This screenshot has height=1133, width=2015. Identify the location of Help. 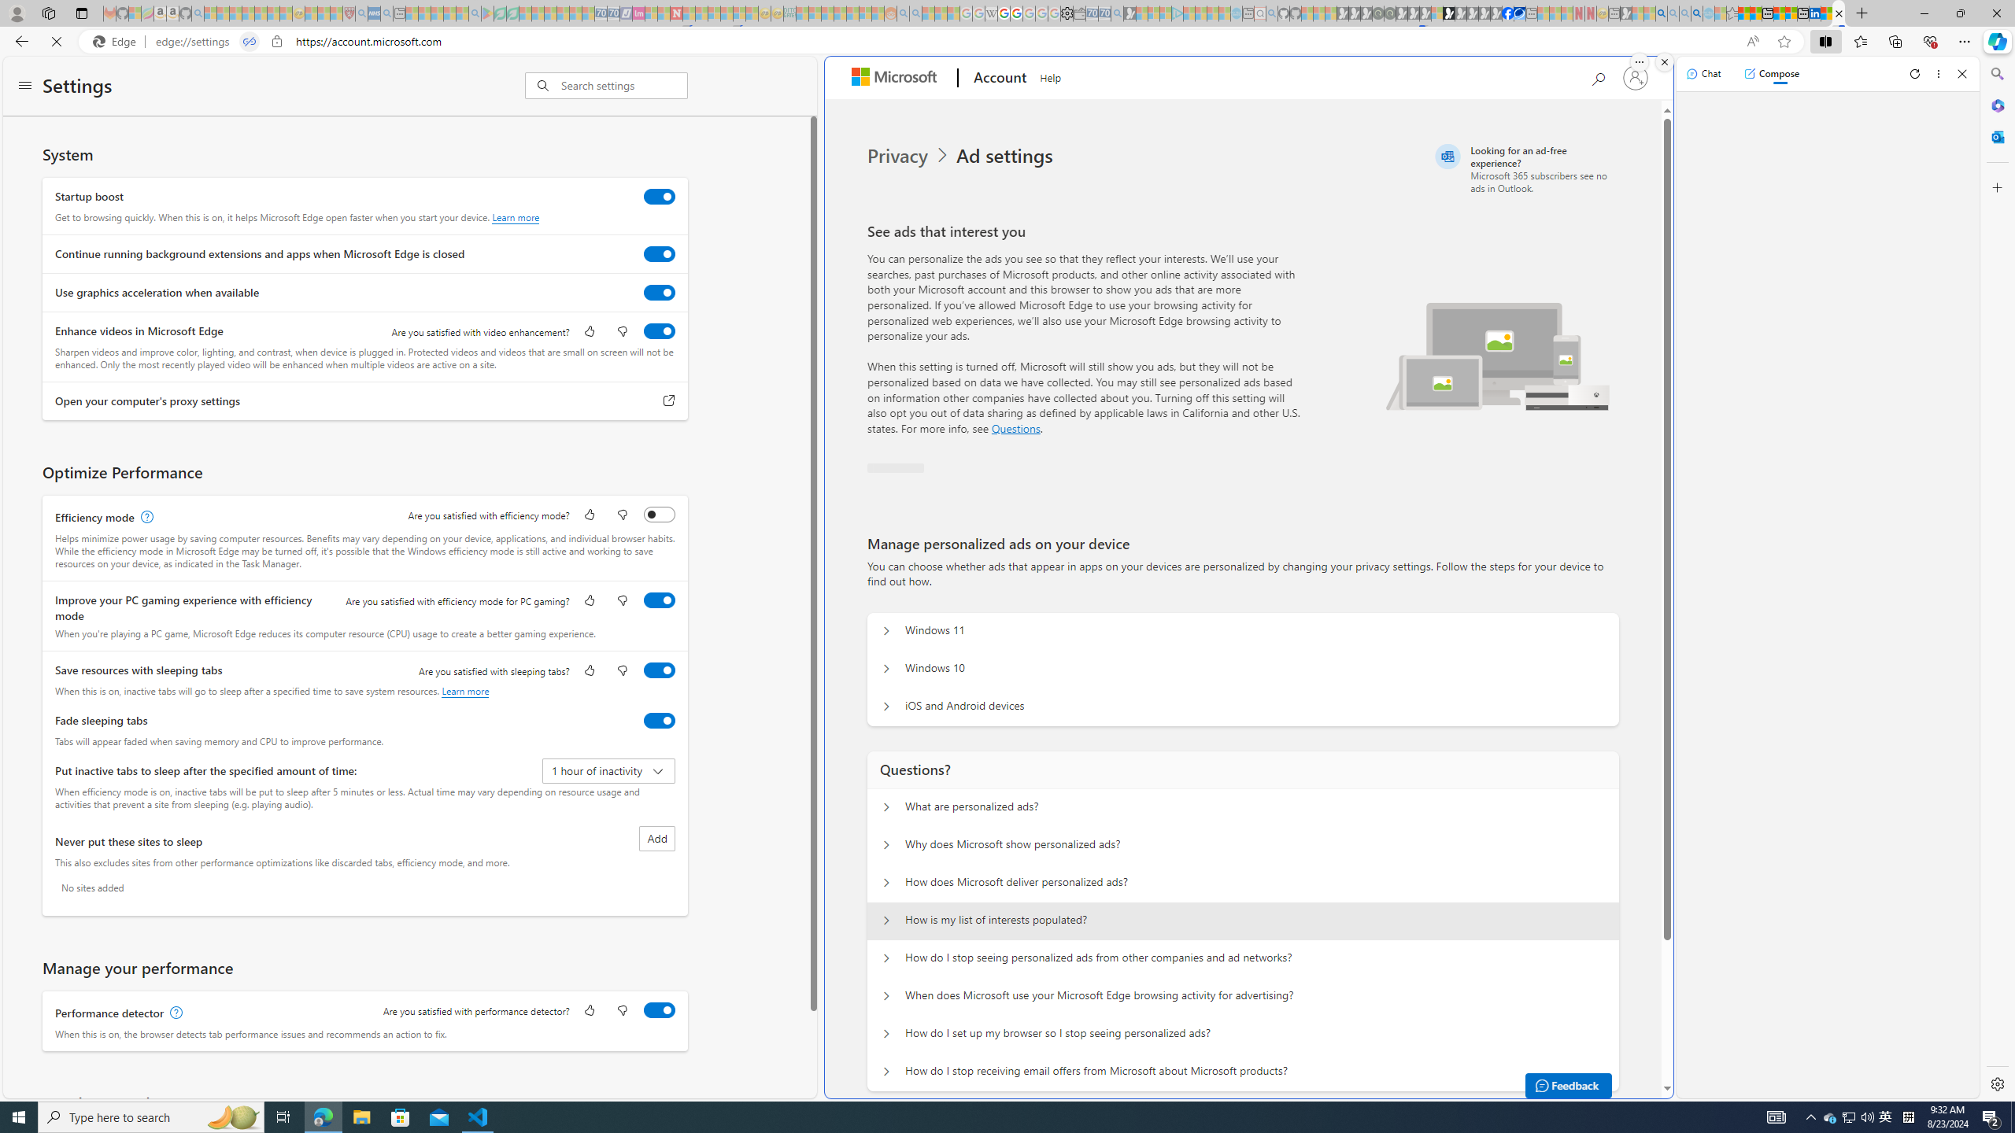
(1049, 76).